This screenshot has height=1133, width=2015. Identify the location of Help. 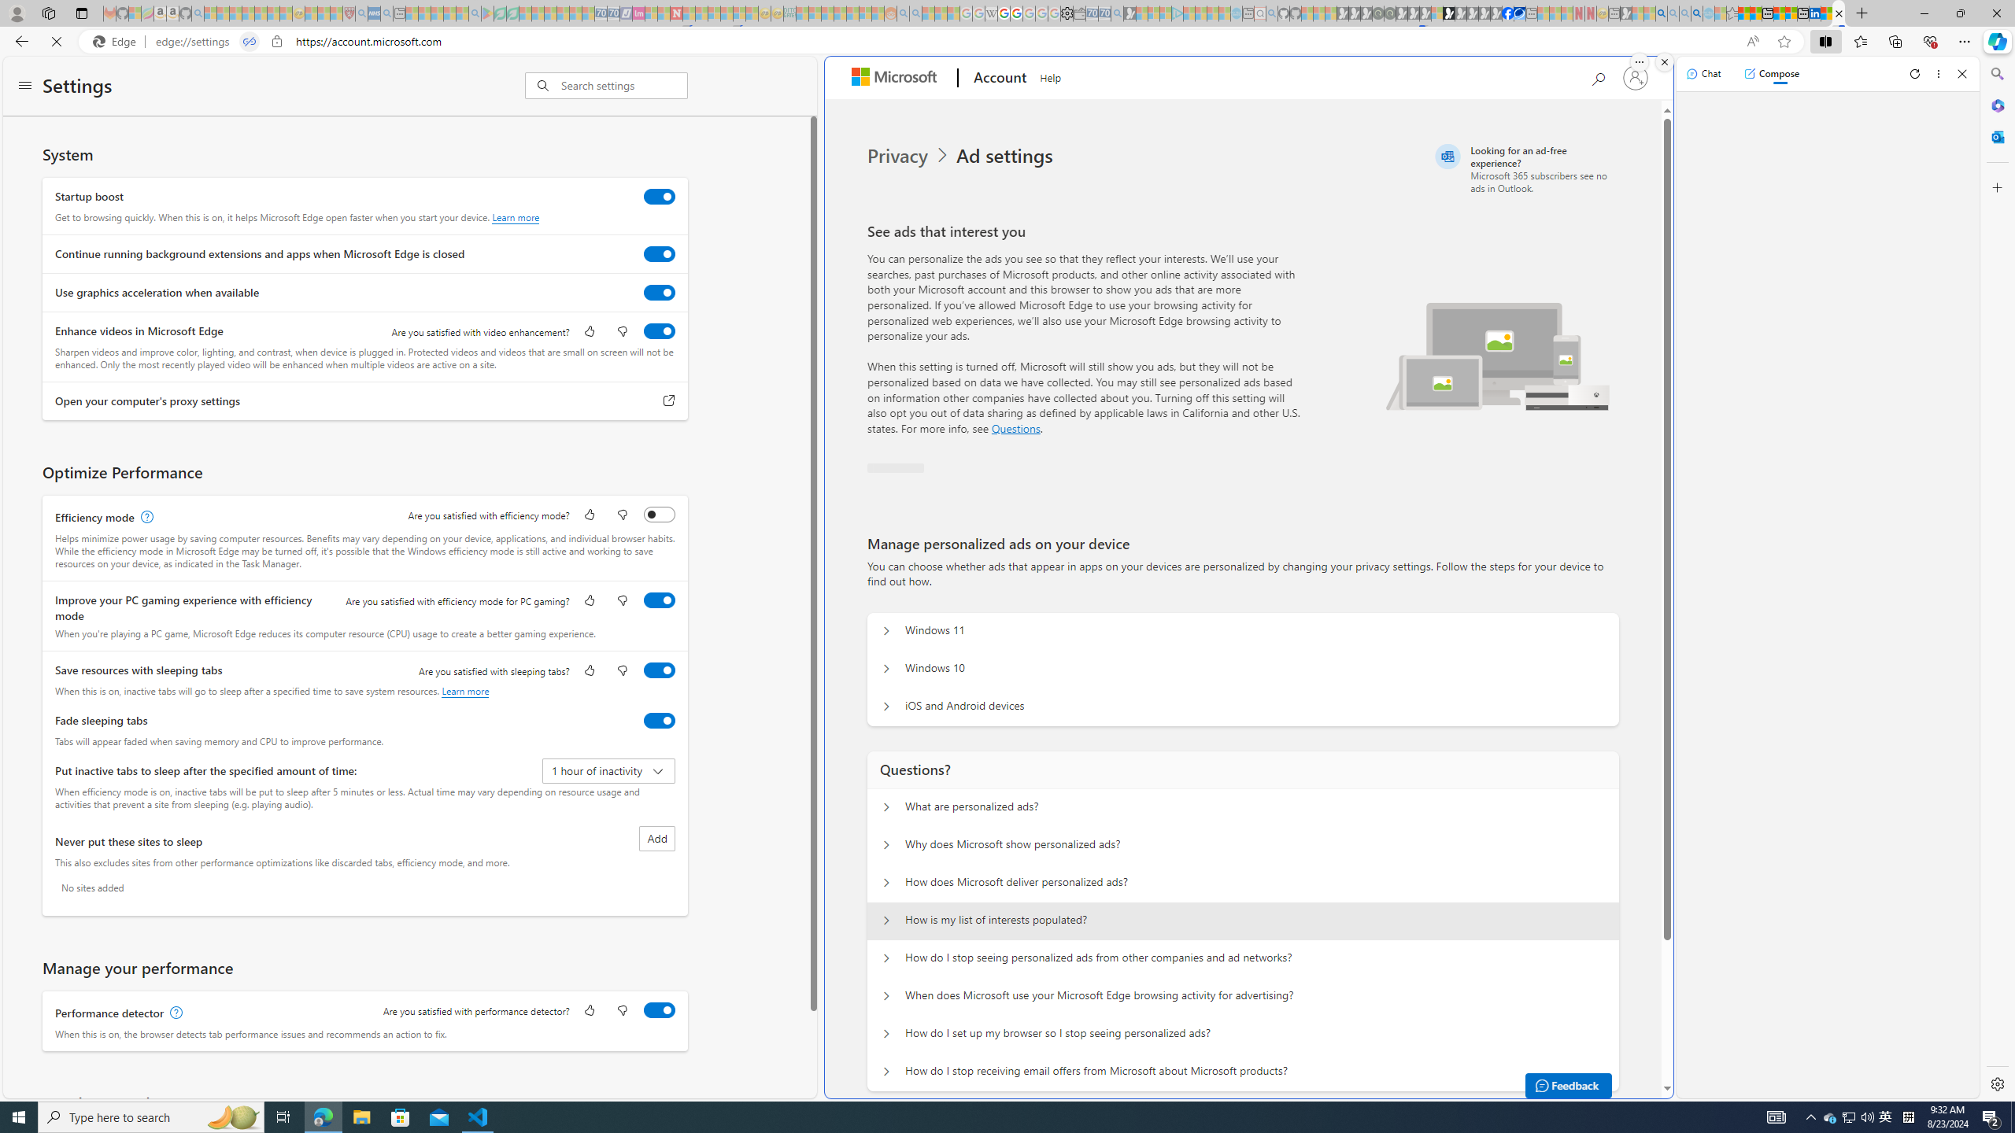
(1049, 76).